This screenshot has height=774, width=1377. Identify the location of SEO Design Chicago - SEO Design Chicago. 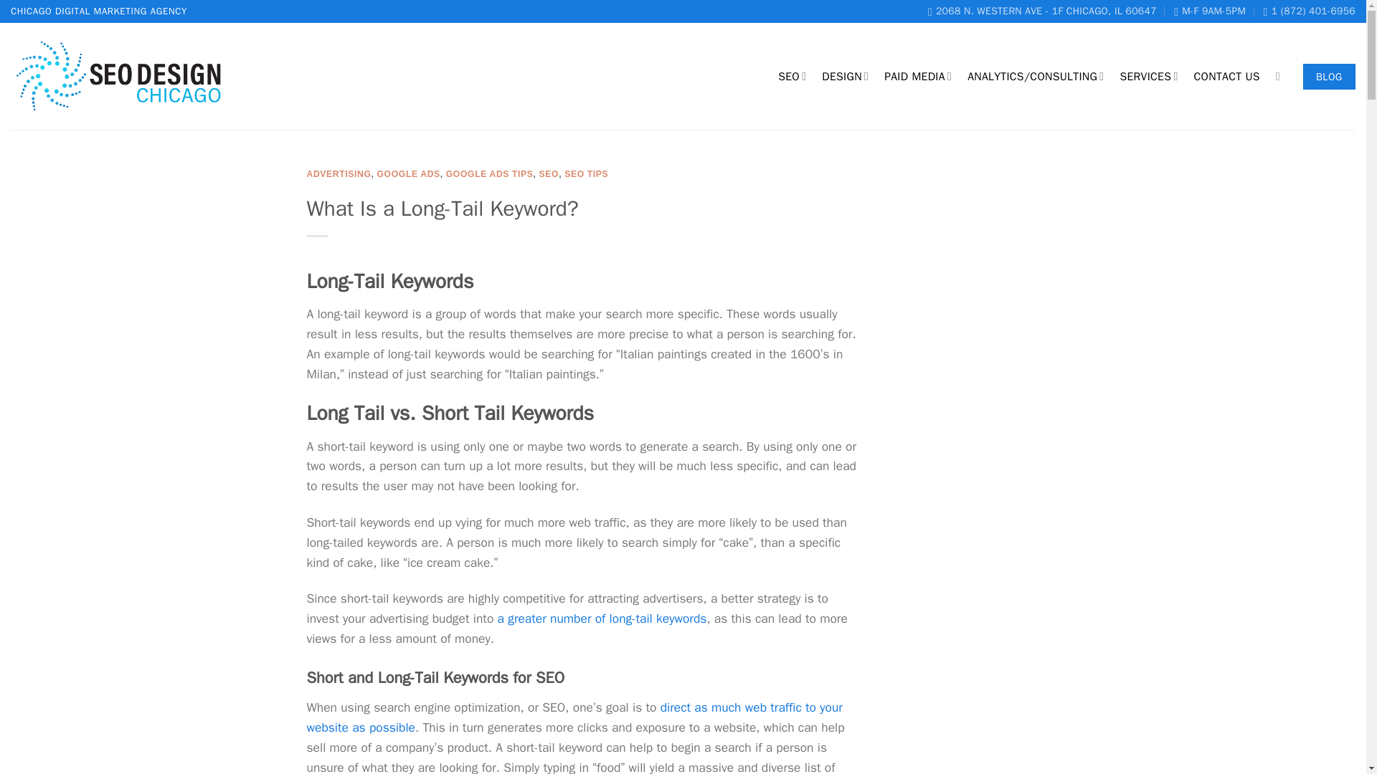
(120, 77).